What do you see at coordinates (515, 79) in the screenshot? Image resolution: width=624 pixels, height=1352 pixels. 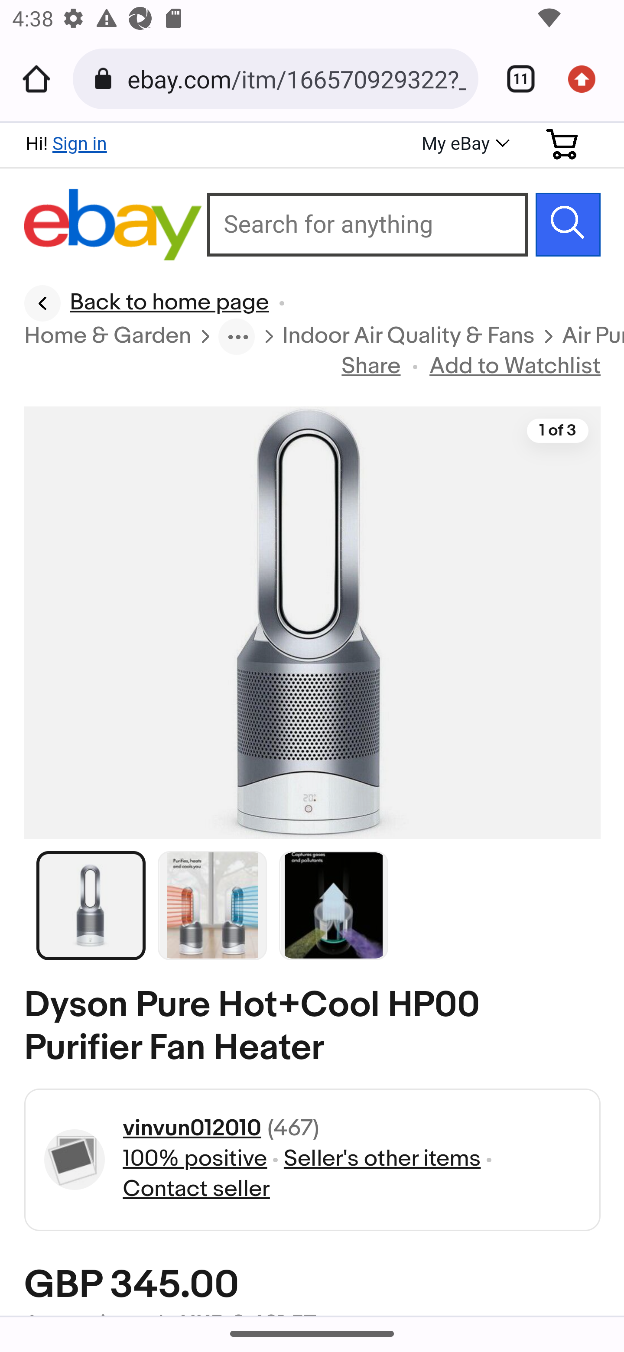 I see `Switch or close tabs` at bounding box center [515, 79].